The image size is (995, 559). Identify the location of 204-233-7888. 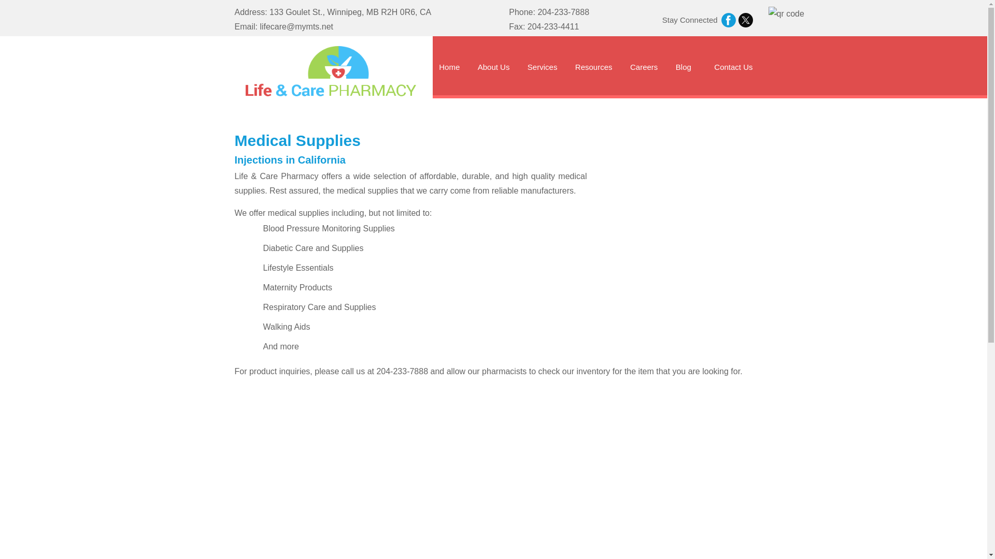
(563, 12).